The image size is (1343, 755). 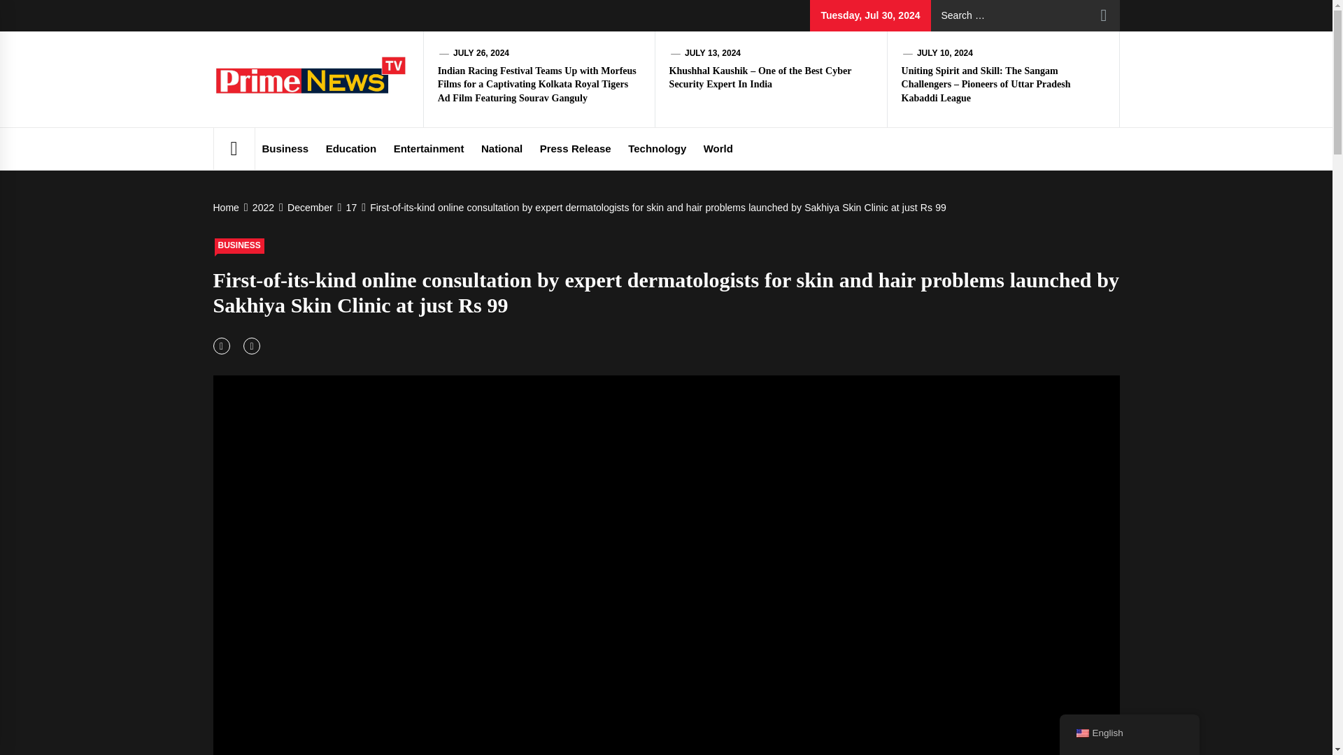 I want to click on Search, so click(x=1104, y=15).